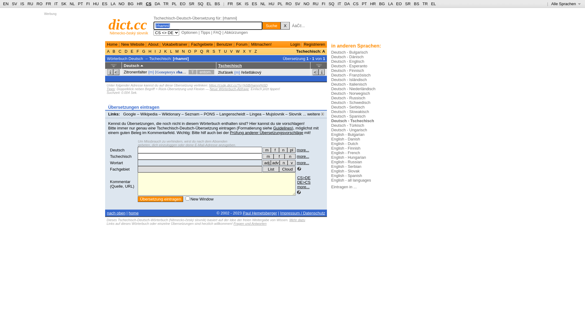  I want to click on English - Spanish, so click(347, 175).